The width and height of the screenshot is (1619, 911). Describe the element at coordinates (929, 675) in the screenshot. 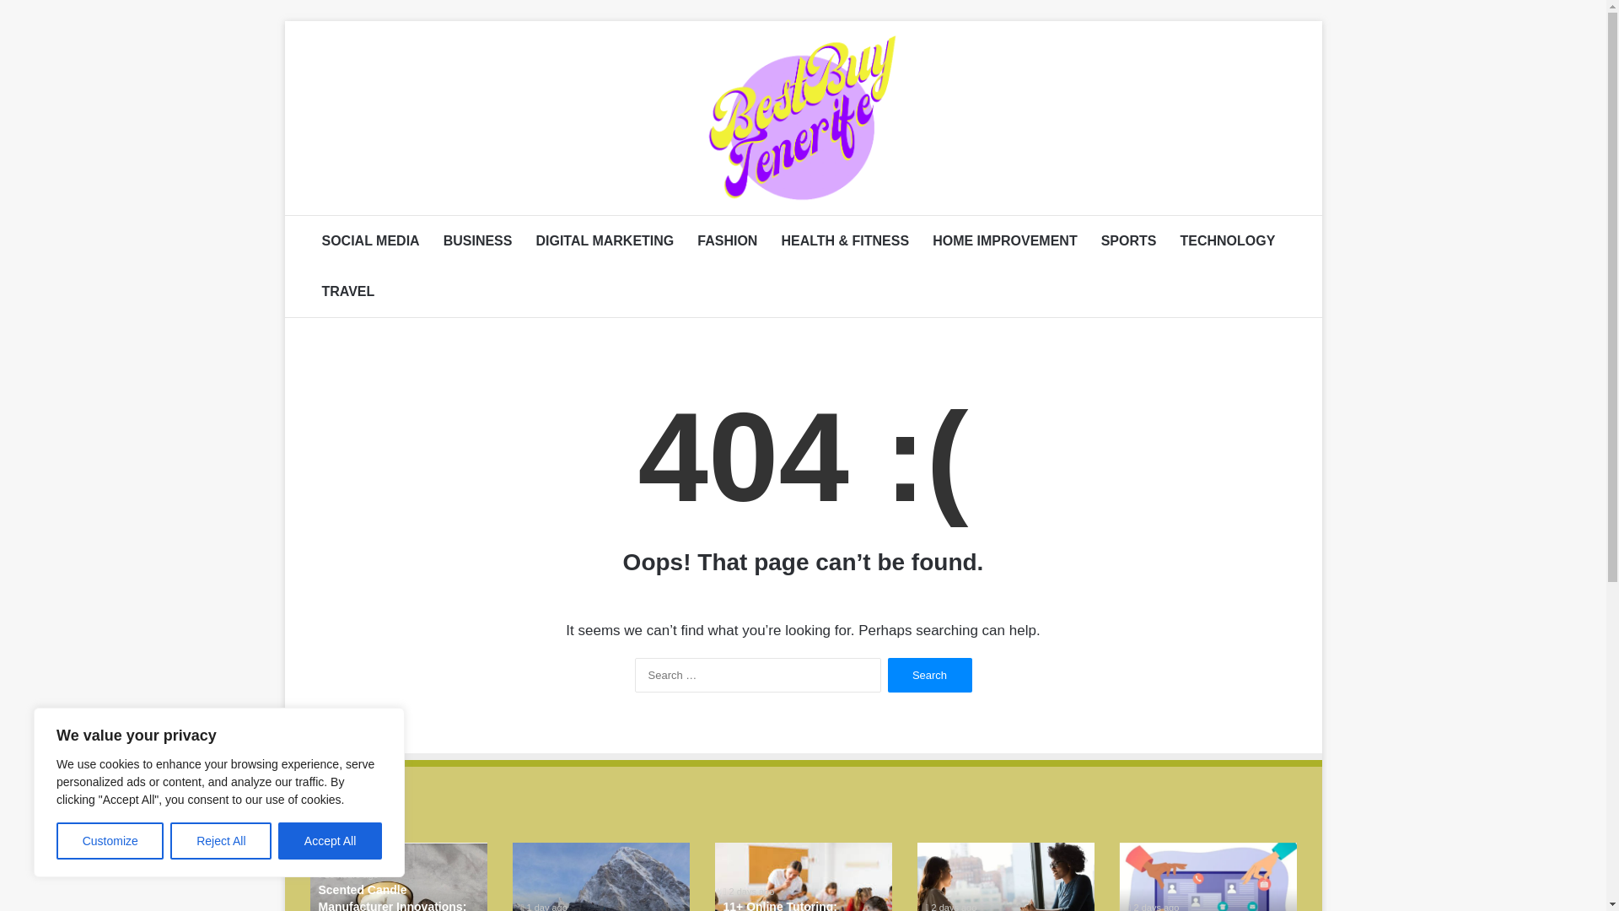

I see `Search` at that location.